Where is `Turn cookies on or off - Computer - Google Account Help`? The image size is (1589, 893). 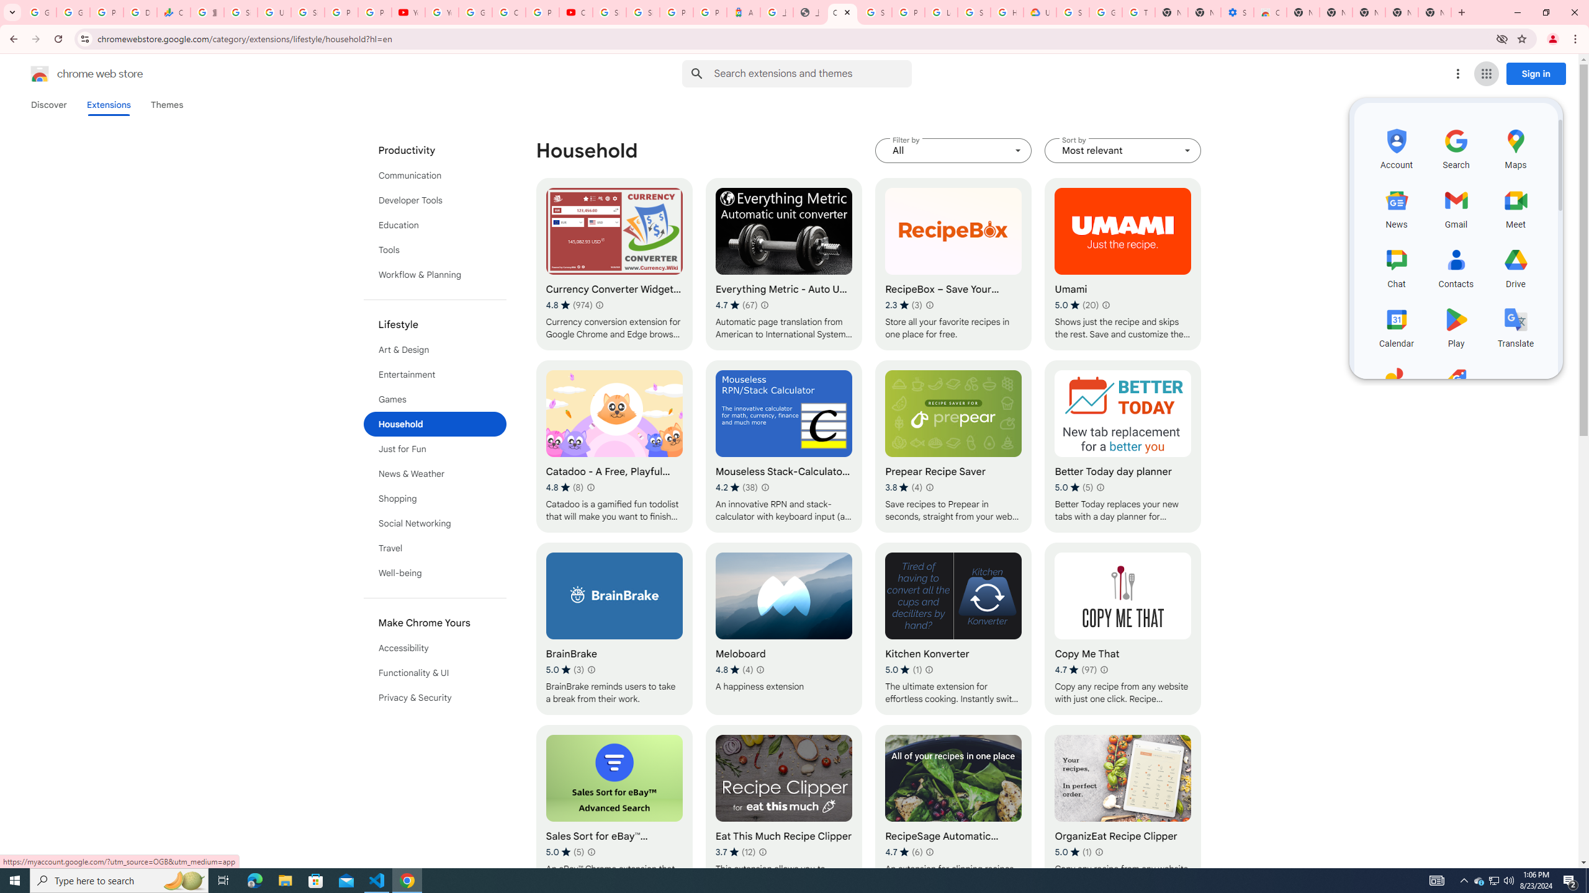 Turn cookies on or off - Computer - Google Account Help is located at coordinates (1138, 12).